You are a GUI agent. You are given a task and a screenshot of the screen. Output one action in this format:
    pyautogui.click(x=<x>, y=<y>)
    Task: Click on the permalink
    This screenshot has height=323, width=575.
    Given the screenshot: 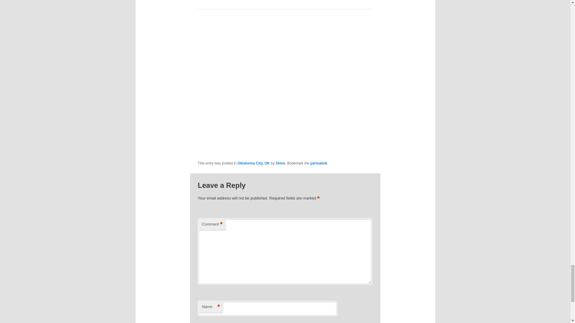 What is the action you would take?
    pyautogui.click(x=319, y=163)
    